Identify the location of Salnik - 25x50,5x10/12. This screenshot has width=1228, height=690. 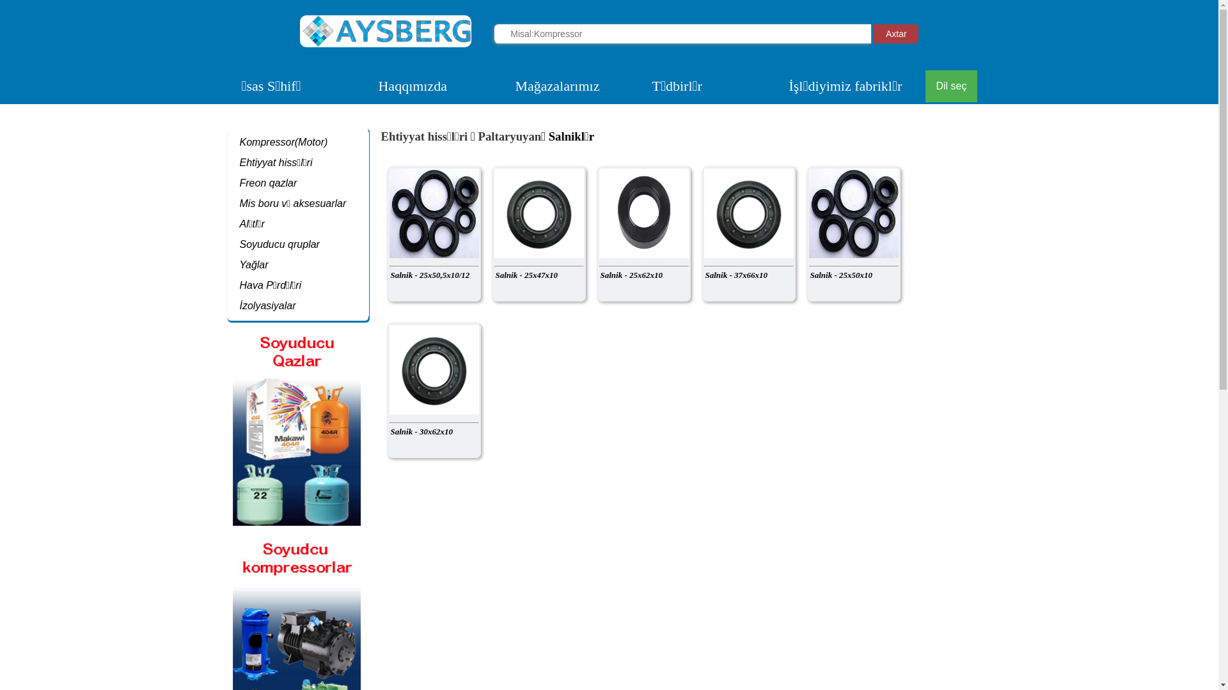
(434, 234).